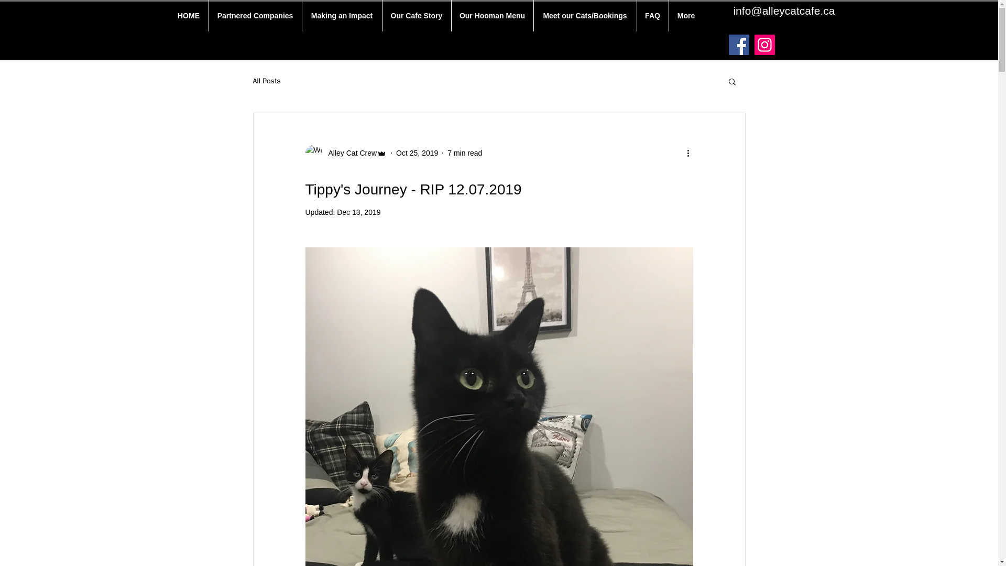 This screenshot has width=1006, height=566. I want to click on Dec 13, 2019, so click(358, 212).